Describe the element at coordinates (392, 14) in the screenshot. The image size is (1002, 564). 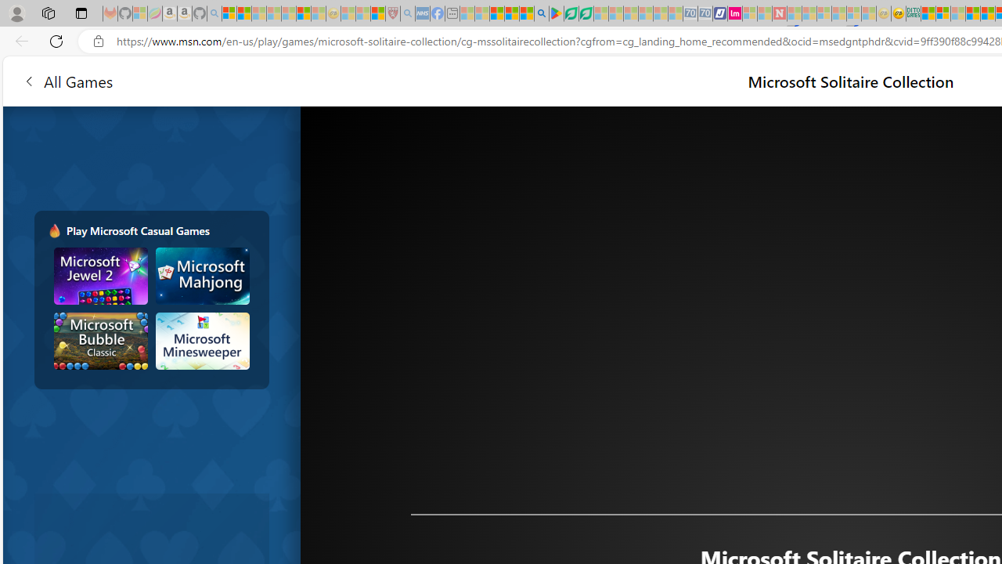
I see `Robert H. Shmerling, MD - Harvard Health - Sleeping` at that location.